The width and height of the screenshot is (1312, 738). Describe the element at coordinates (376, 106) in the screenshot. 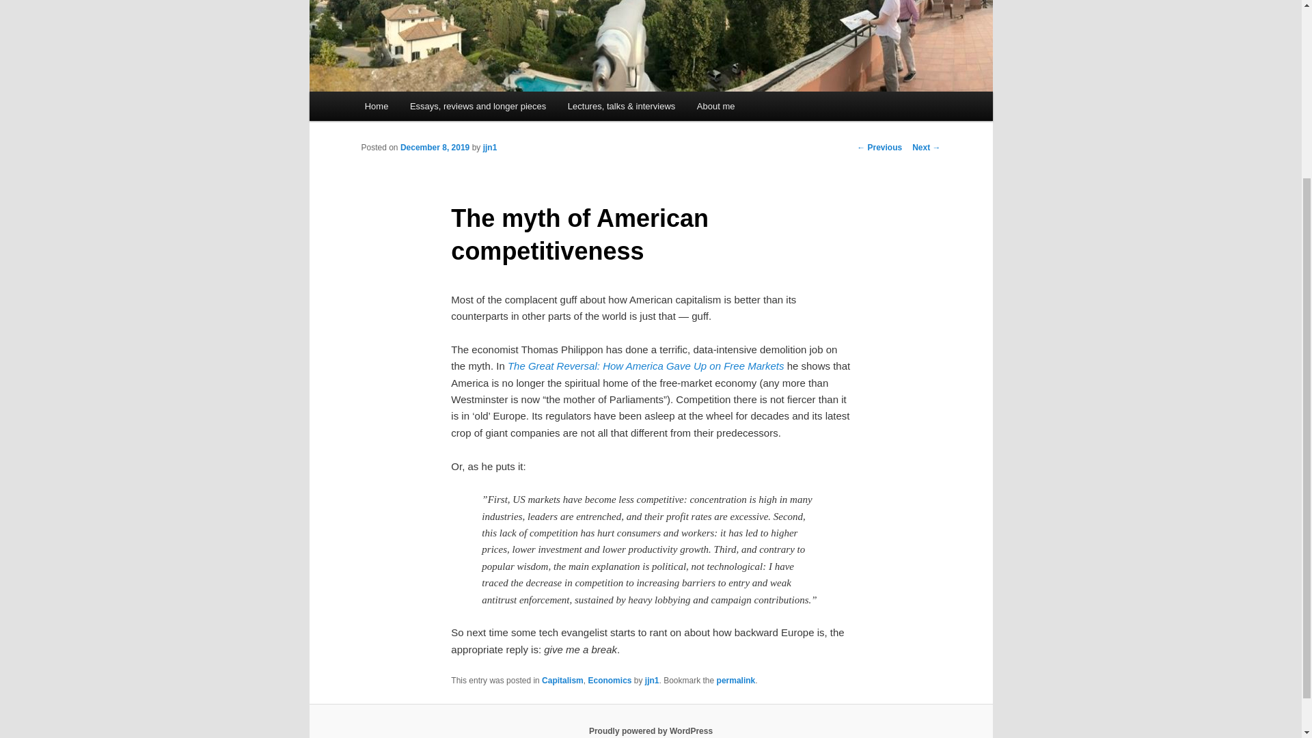

I see `Home` at that location.